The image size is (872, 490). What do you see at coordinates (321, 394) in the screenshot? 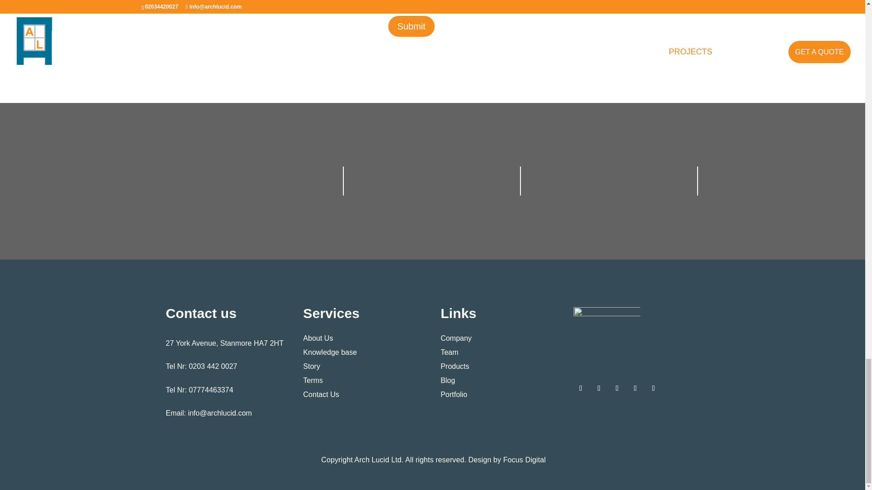
I see `Contact Us` at bounding box center [321, 394].